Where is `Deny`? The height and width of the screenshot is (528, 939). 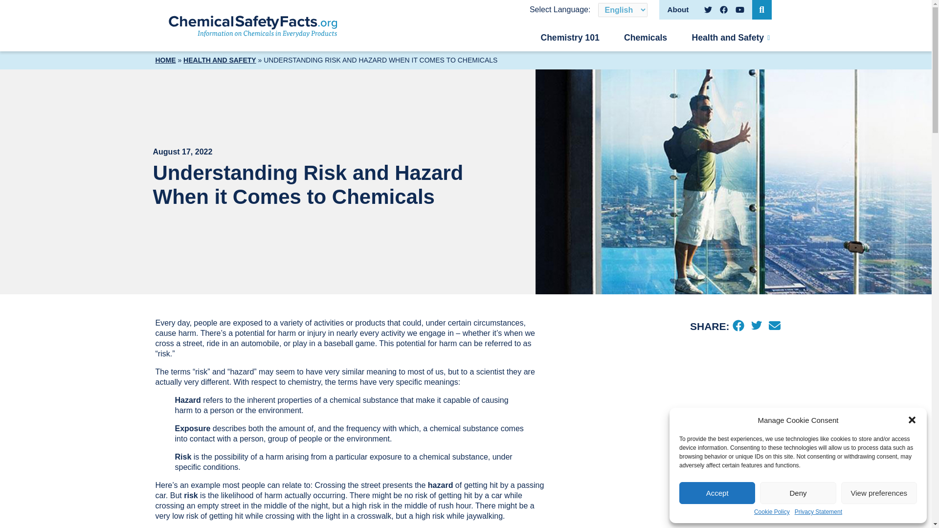
Deny is located at coordinates (797, 493).